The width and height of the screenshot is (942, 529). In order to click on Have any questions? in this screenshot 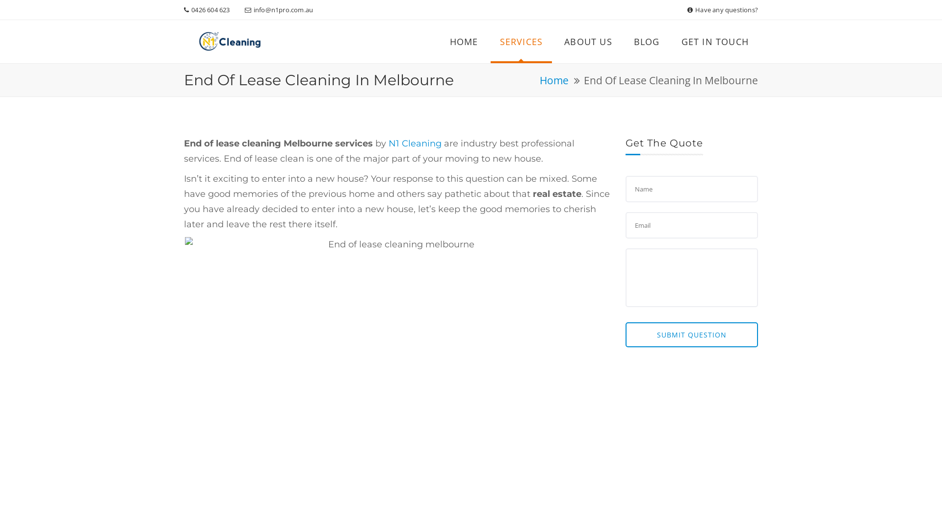, I will do `click(727, 10)`.